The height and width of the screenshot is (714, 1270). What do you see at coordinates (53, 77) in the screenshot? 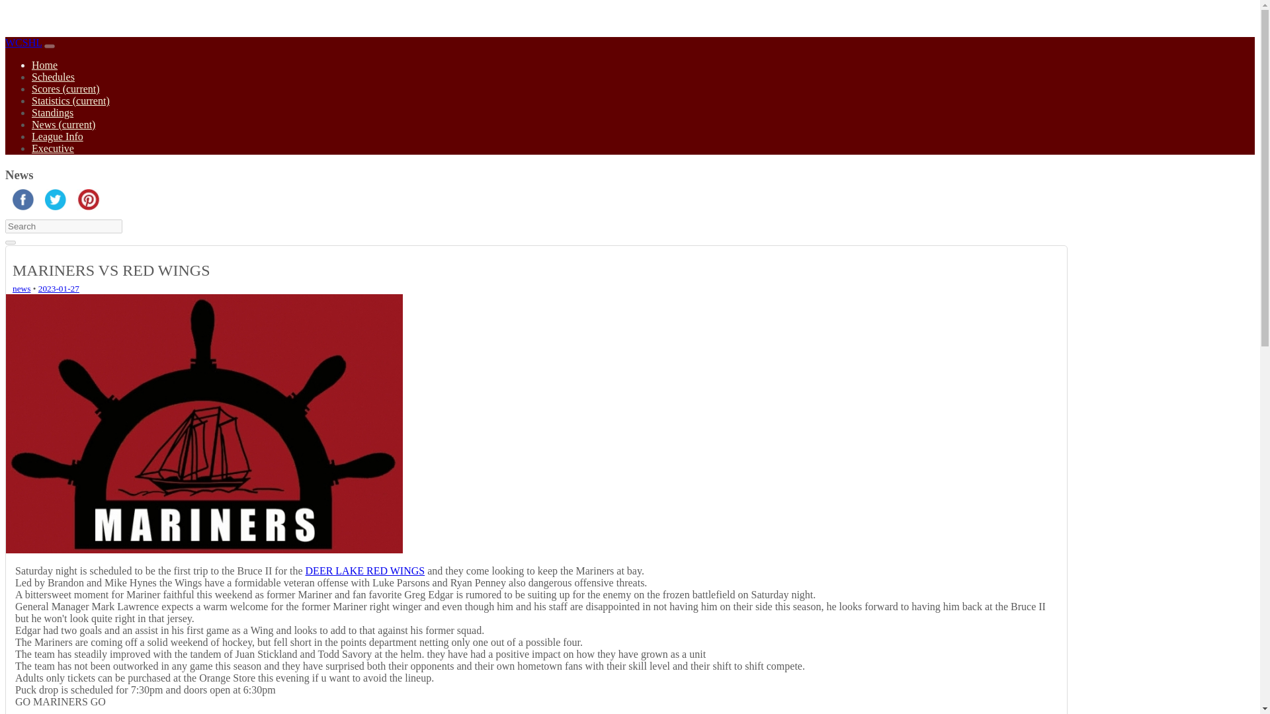
I see `Schedules` at bounding box center [53, 77].